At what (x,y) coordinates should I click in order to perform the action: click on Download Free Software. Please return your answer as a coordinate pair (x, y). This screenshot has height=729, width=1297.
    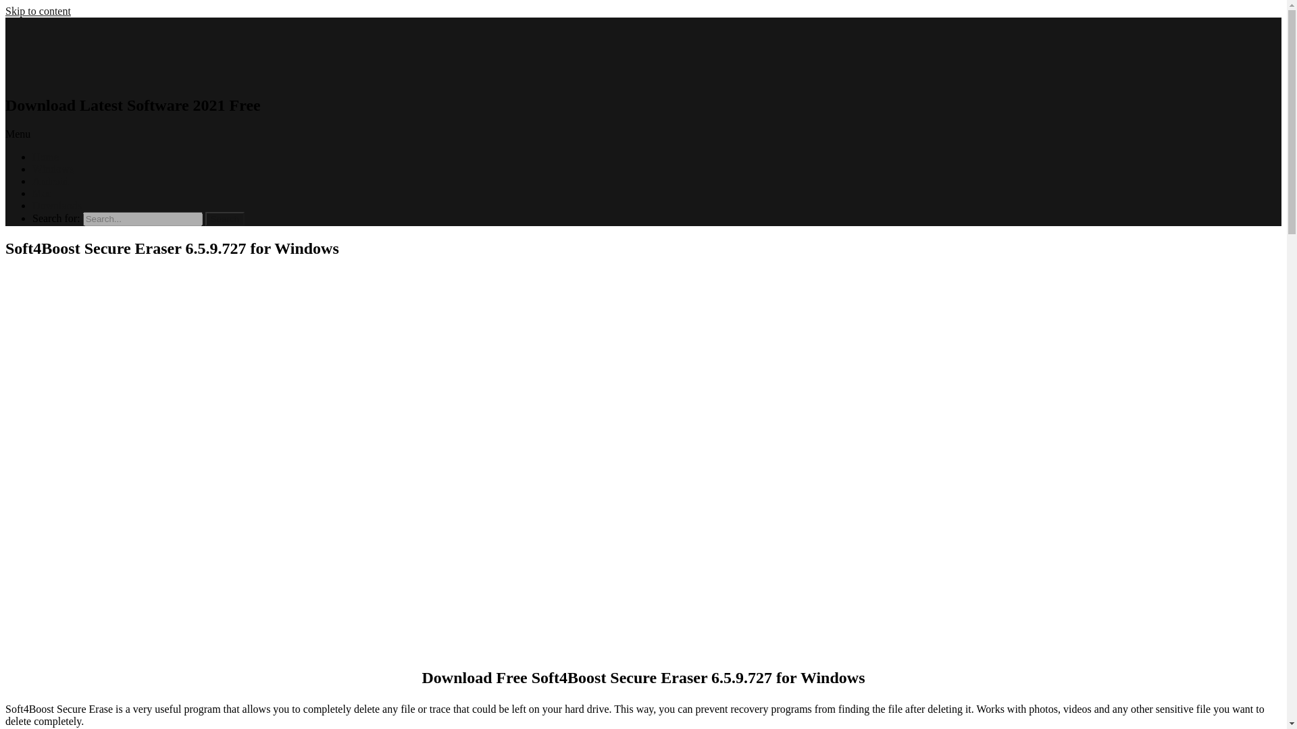
    Looking at the image, I should click on (66, 76).